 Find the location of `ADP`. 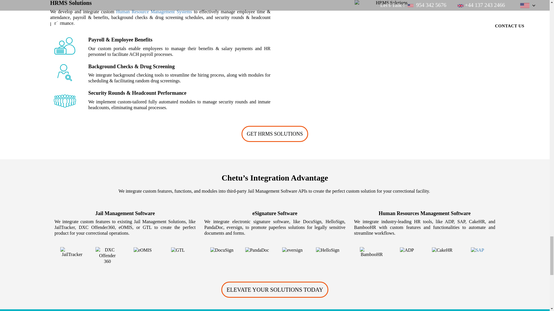

ADP is located at coordinates (407, 250).